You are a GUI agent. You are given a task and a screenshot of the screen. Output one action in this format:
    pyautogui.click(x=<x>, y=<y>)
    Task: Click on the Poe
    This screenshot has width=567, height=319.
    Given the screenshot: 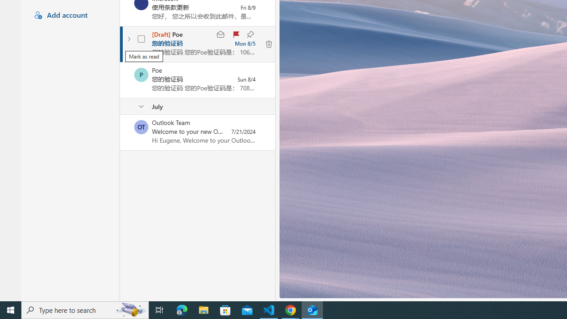 What is the action you would take?
    pyautogui.click(x=141, y=74)
    